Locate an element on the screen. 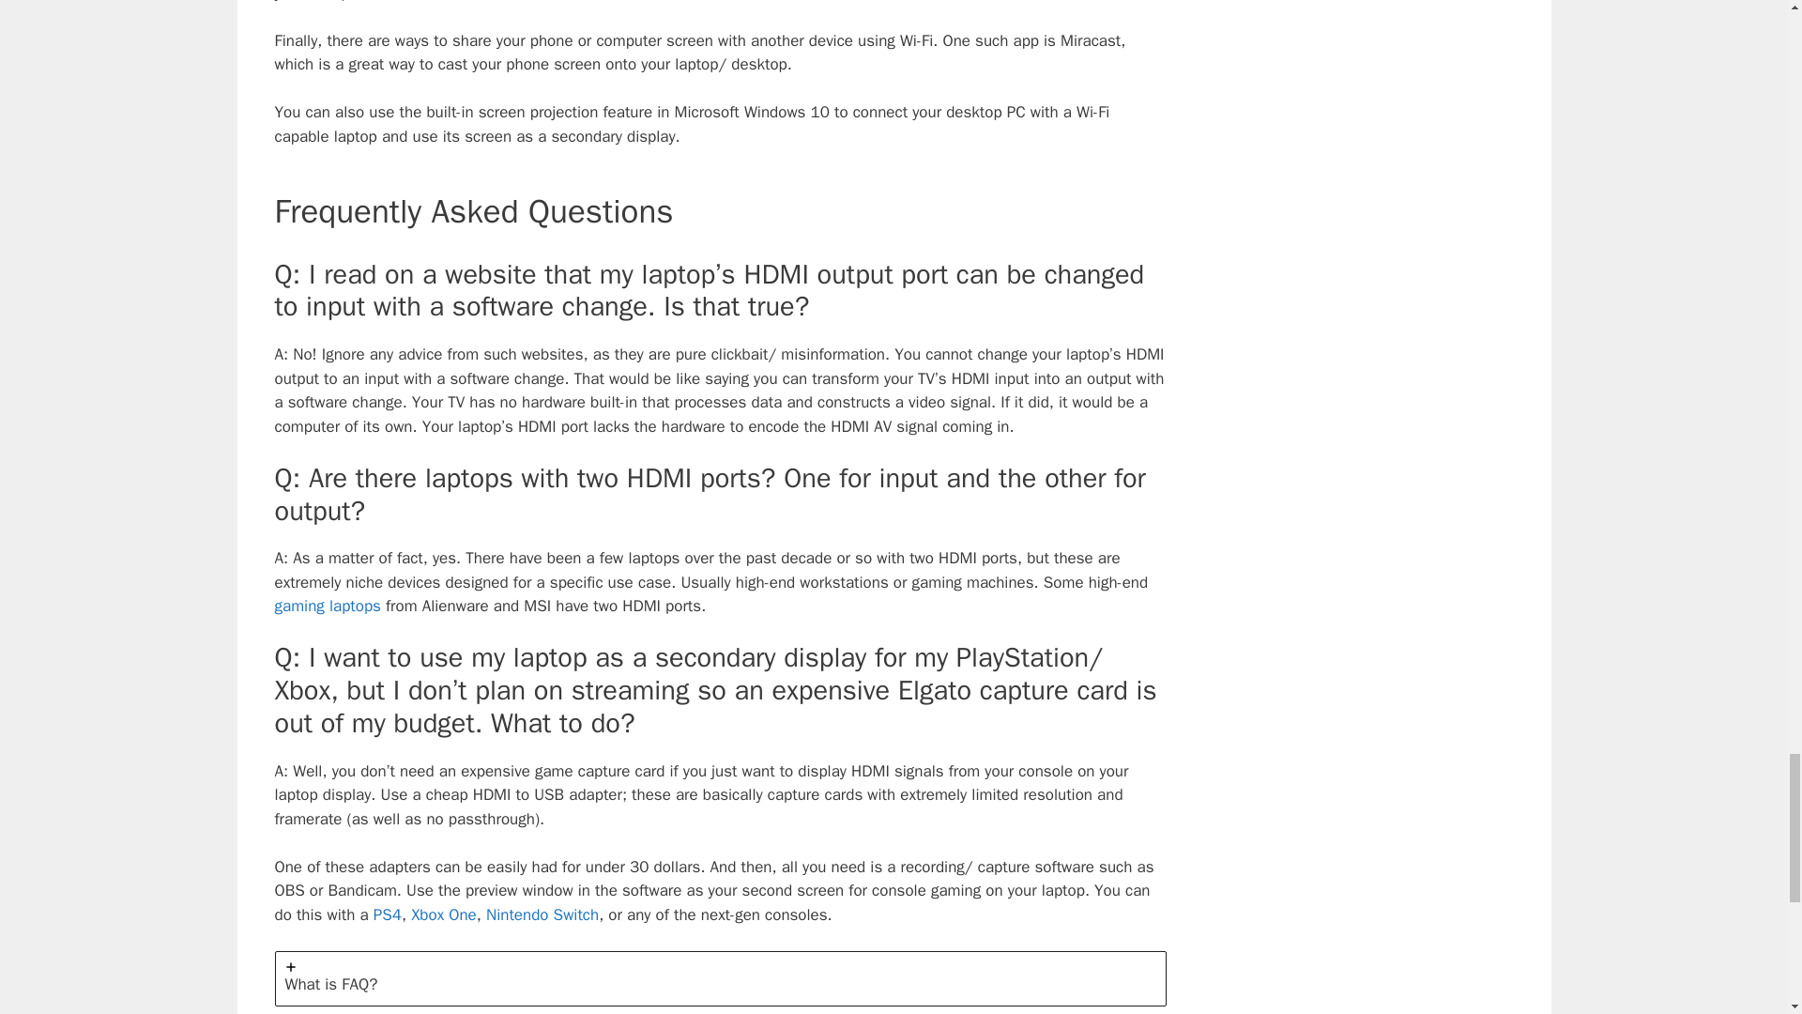 The height and width of the screenshot is (1014, 1802). gaming laptops is located at coordinates (327, 606).